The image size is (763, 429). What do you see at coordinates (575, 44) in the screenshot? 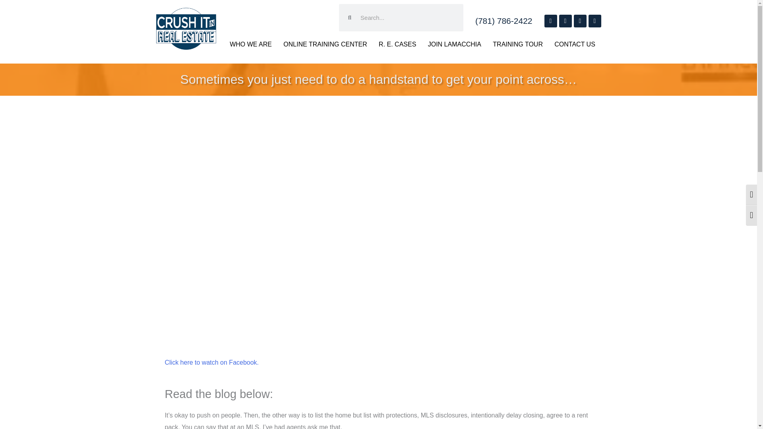
I see `CONTACT US` at bounding box center [575, 44].